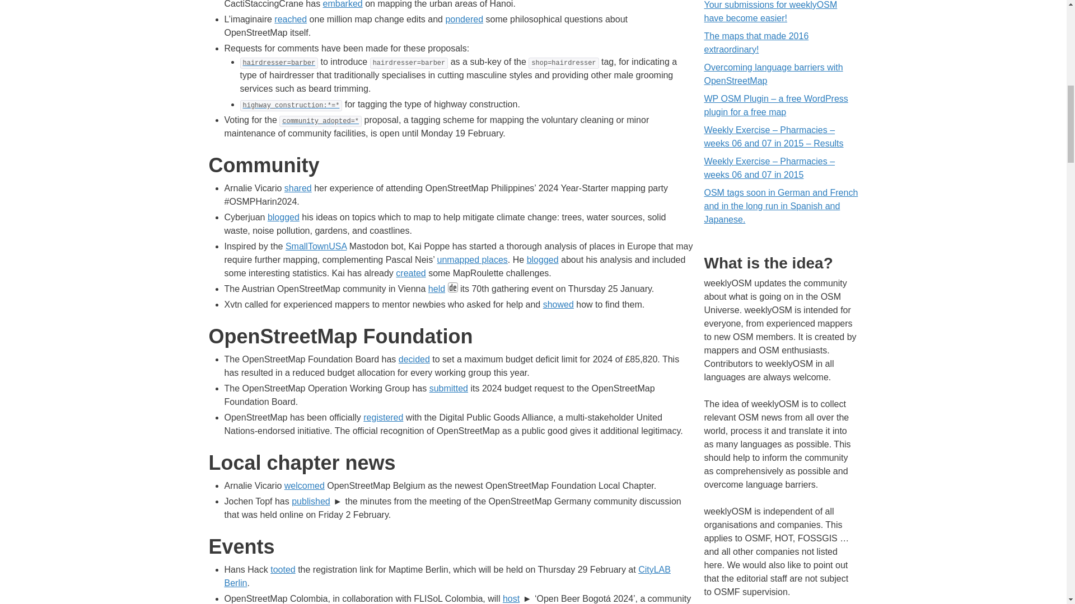  What do you see at coordinates (290, 19) in the screenshot?
I see `reached` at bounding box center [290, 19].